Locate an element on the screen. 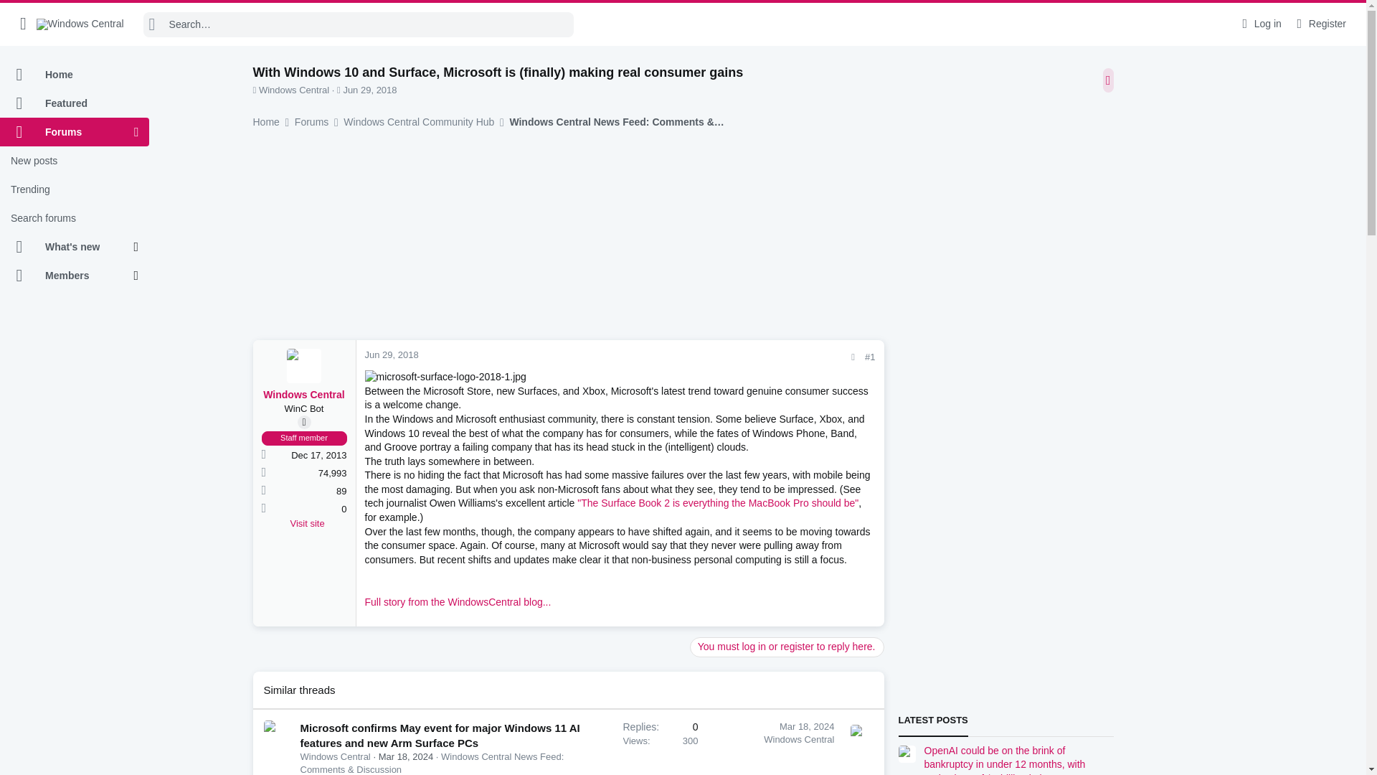 This screenshot has height=775, width=1377. Log in is located at coordinates (1259, 24).